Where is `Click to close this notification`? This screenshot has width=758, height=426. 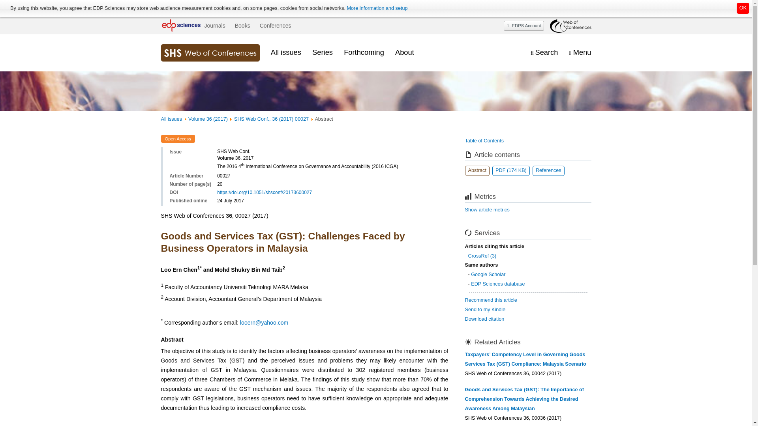 Click to close this notification is located at coordinates (743, 8).